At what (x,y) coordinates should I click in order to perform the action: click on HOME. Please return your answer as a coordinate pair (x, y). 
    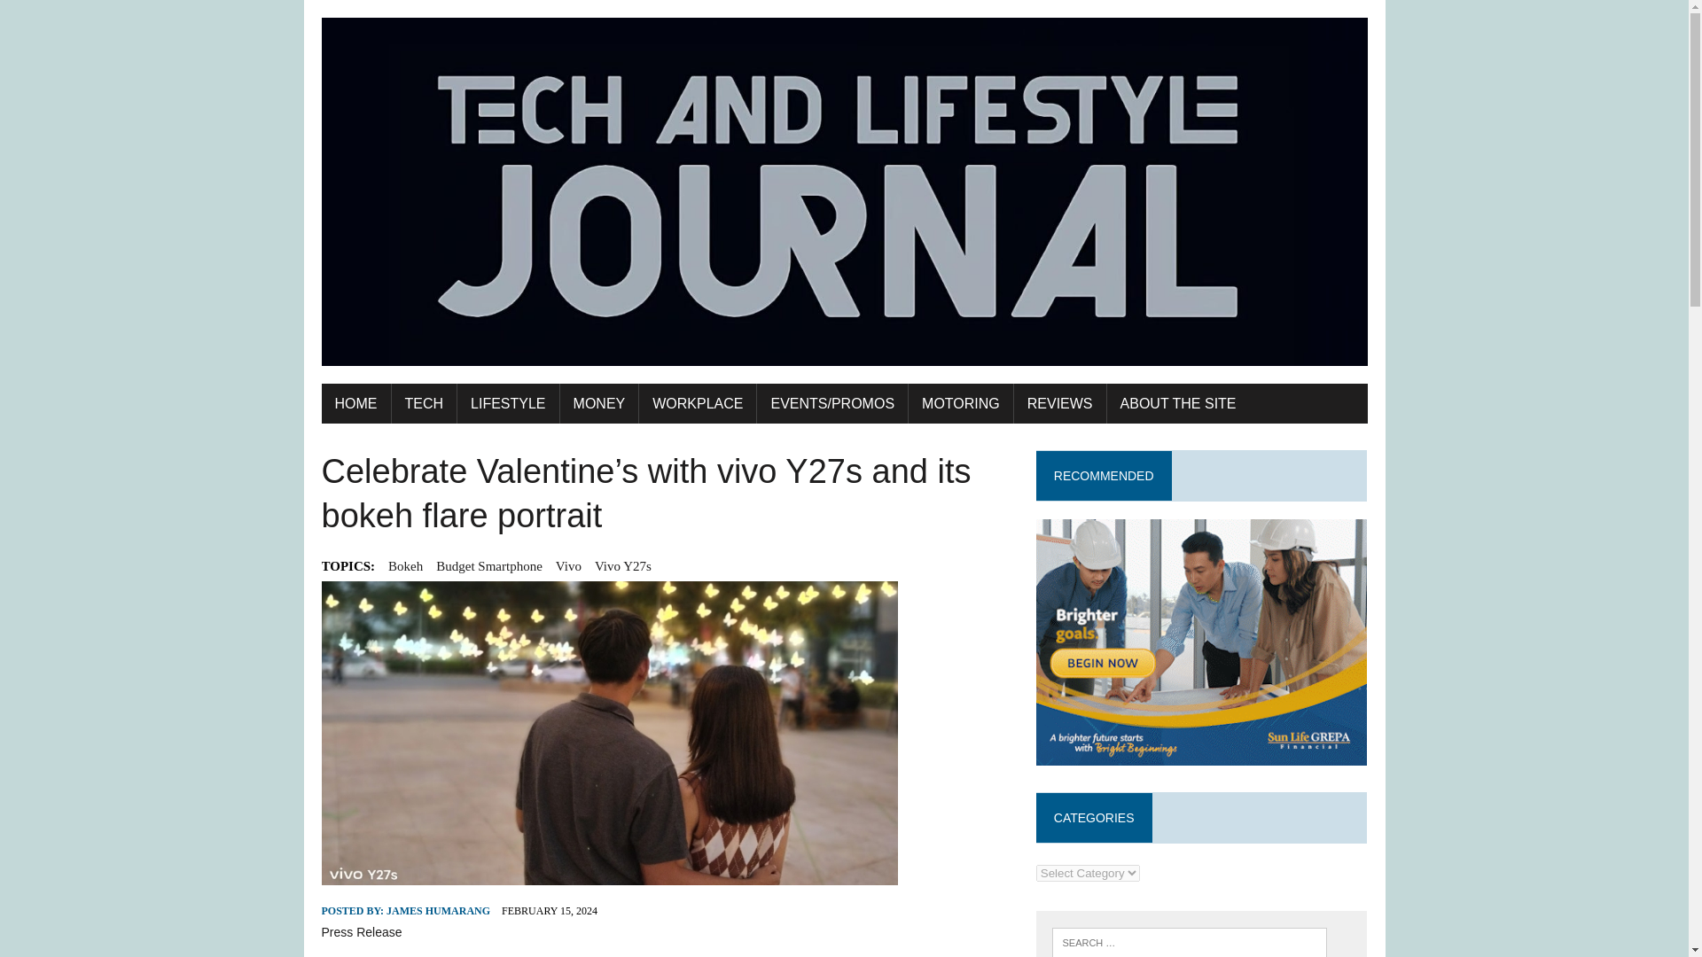
    Looking at the image, I should click on (355, 404).